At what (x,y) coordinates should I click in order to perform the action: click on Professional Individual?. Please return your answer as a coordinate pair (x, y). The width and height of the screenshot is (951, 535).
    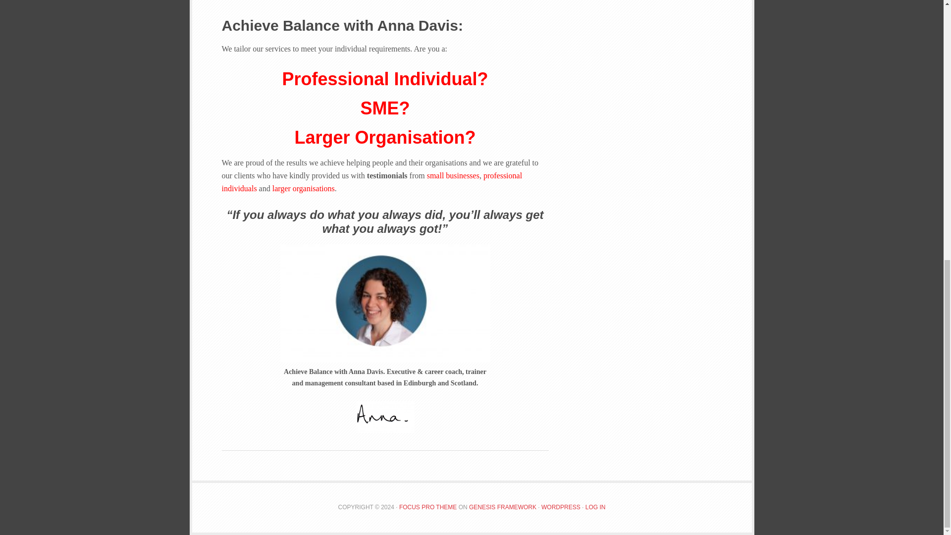
    Looking at the image, I should click on (384, 79).